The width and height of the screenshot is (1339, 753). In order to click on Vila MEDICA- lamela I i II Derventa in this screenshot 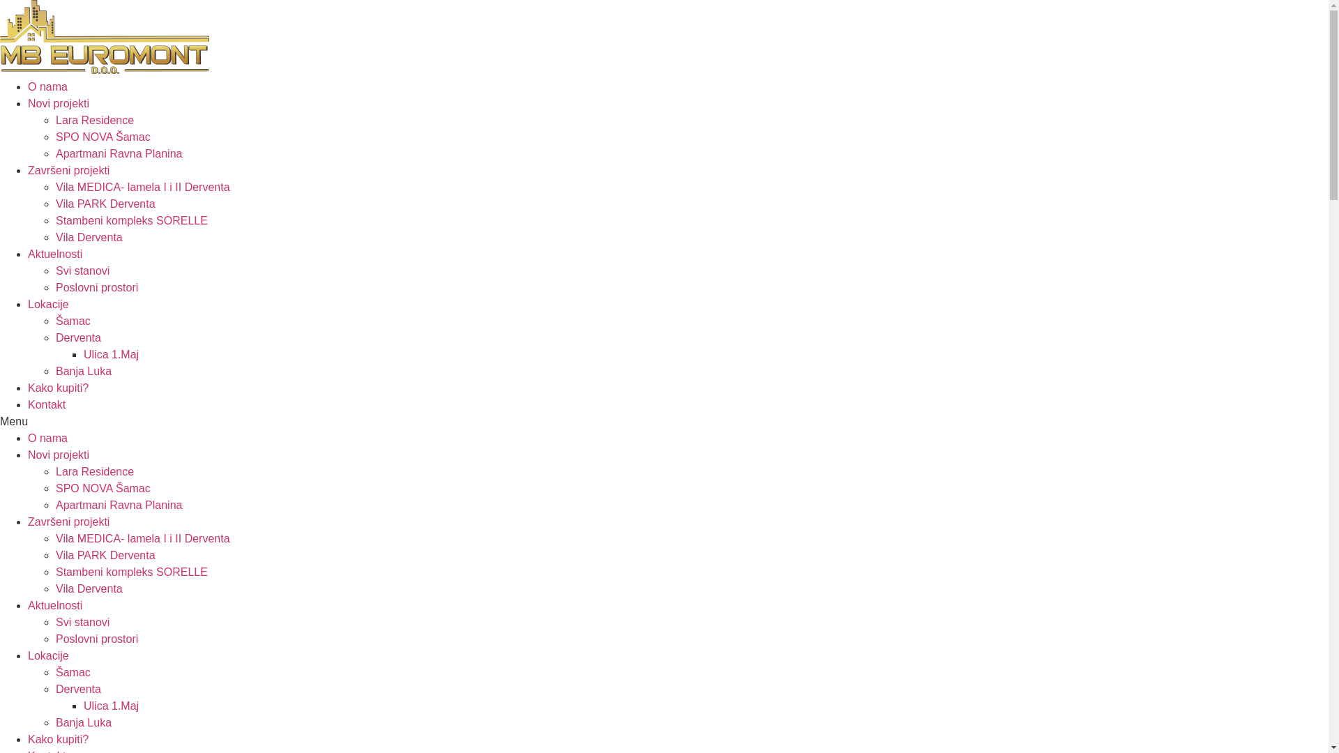, I will do `click(143, 187)`.